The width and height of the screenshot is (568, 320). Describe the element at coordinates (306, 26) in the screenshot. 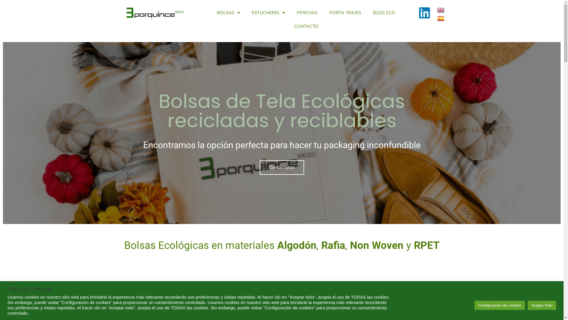

I see `CONTACTO` at that location.